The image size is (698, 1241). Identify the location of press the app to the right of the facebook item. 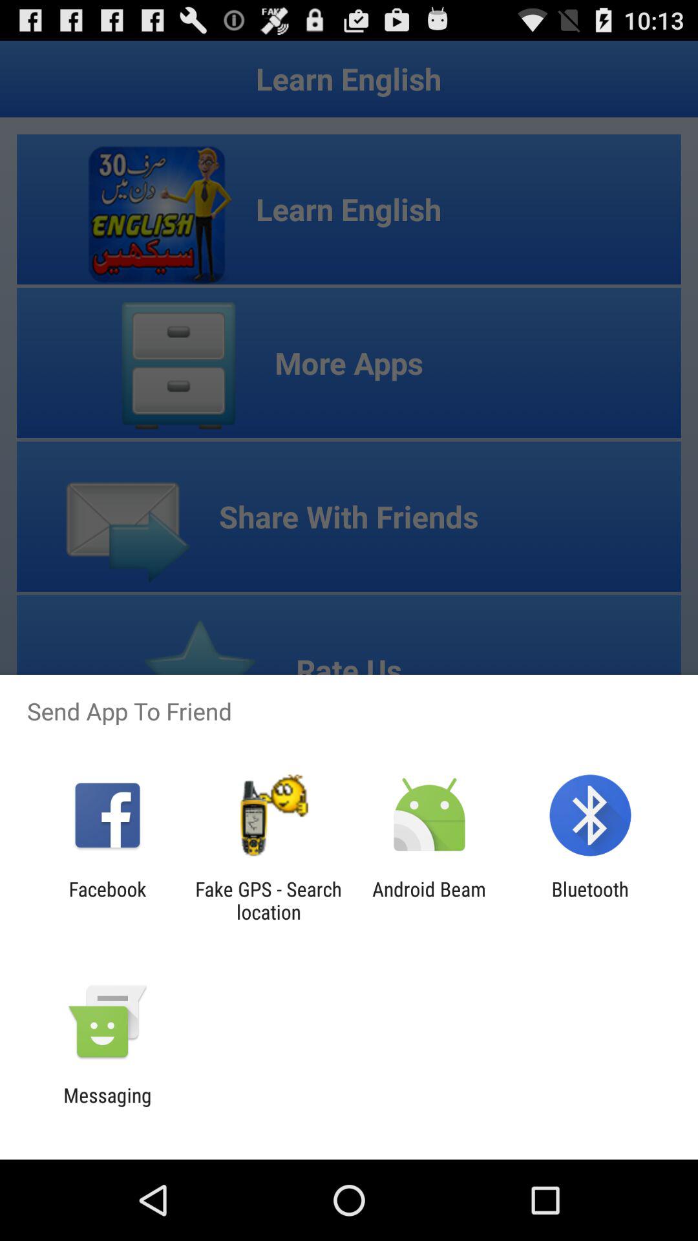
(268, 900).